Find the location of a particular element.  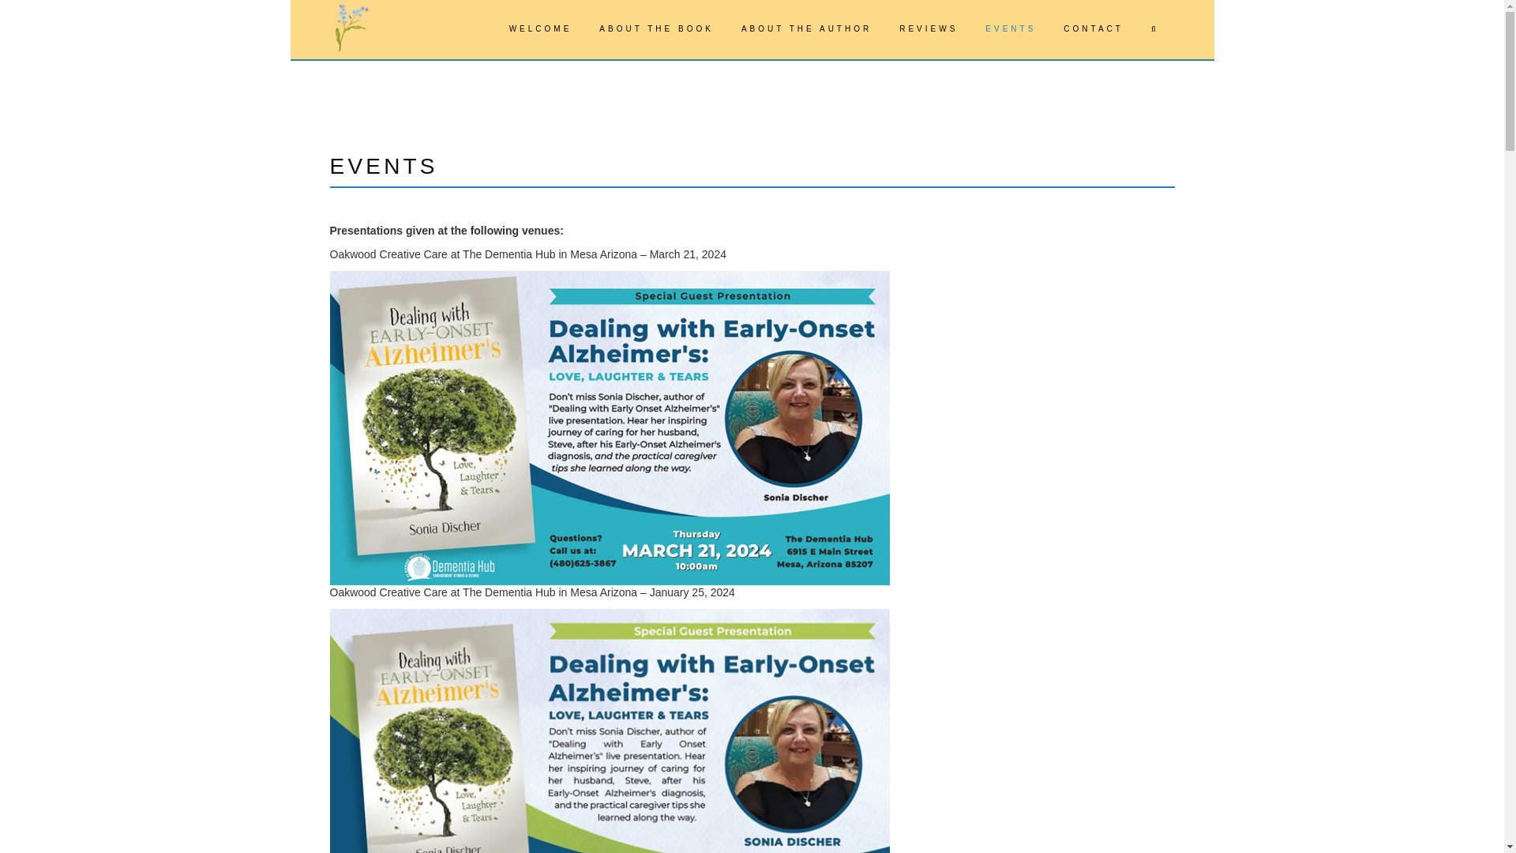

CONTACT is located at coordinates (1091, 29).